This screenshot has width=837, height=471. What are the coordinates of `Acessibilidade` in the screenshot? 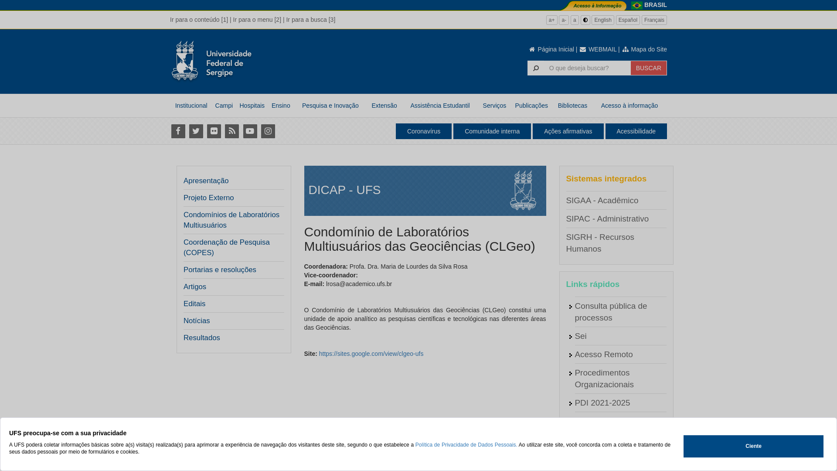 It's located at (636, 131).